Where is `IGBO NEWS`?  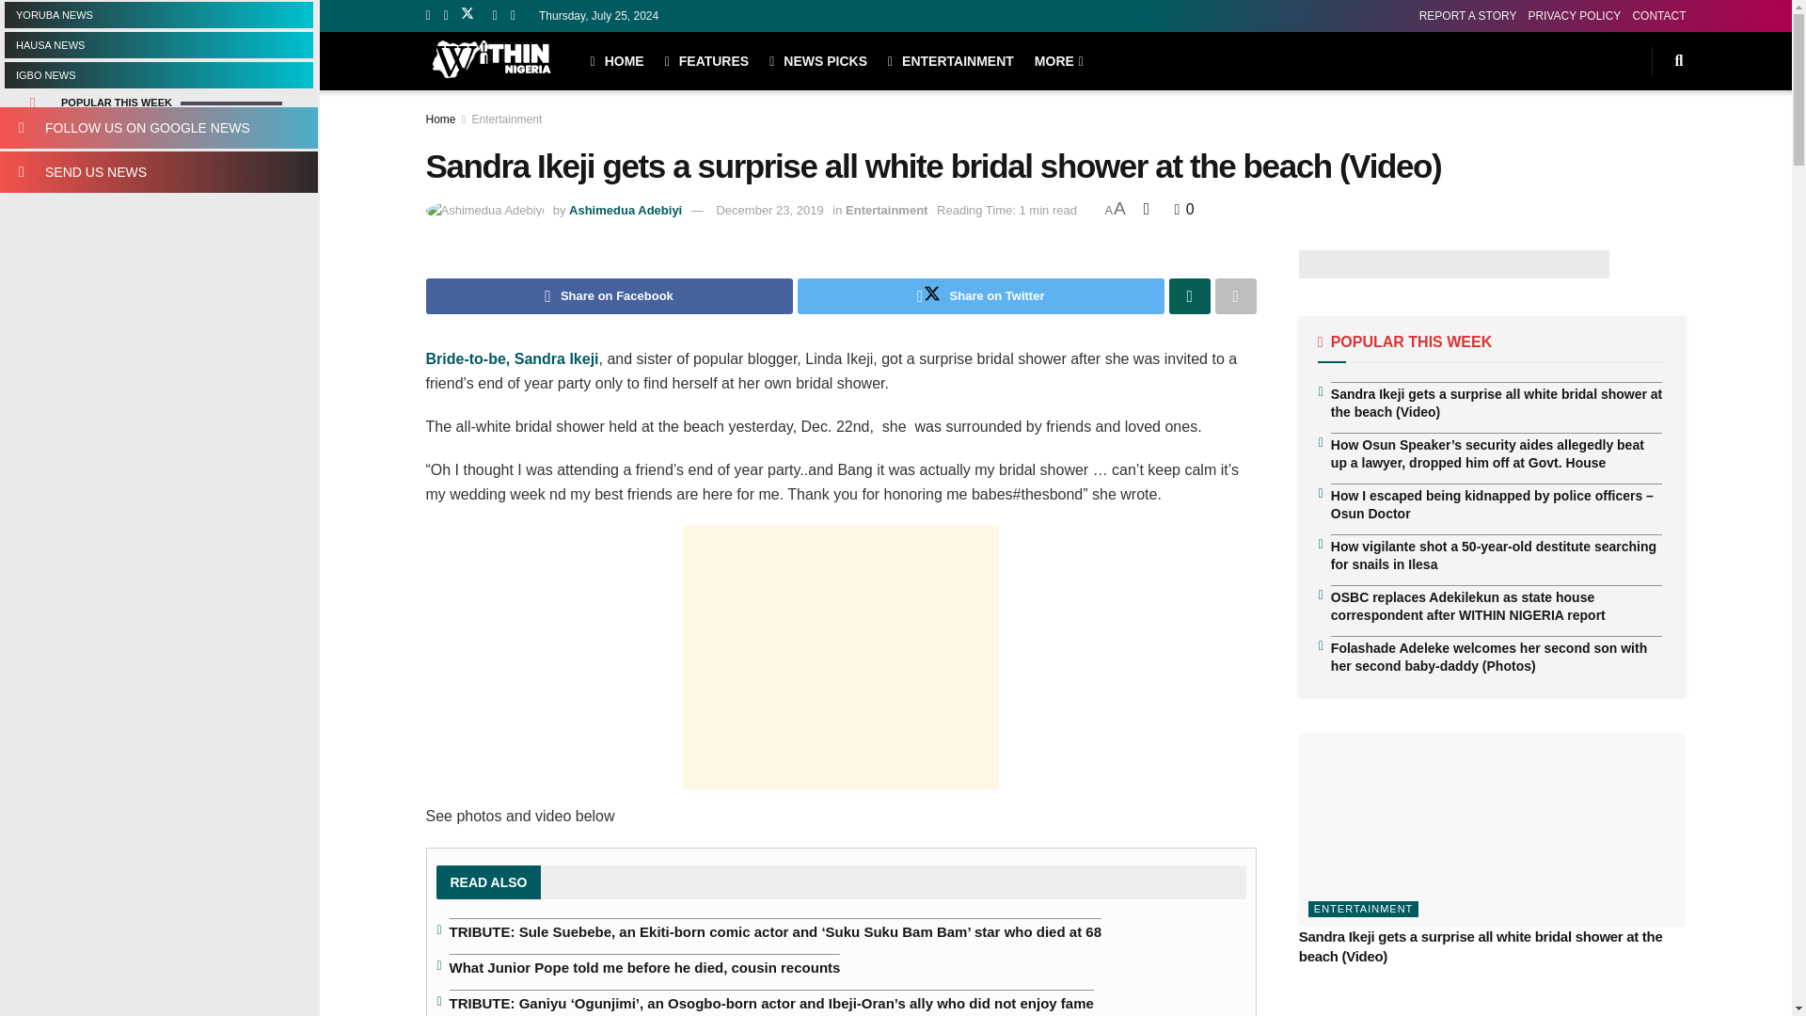 IGBO NEWS is located at coordinates (158, 74).